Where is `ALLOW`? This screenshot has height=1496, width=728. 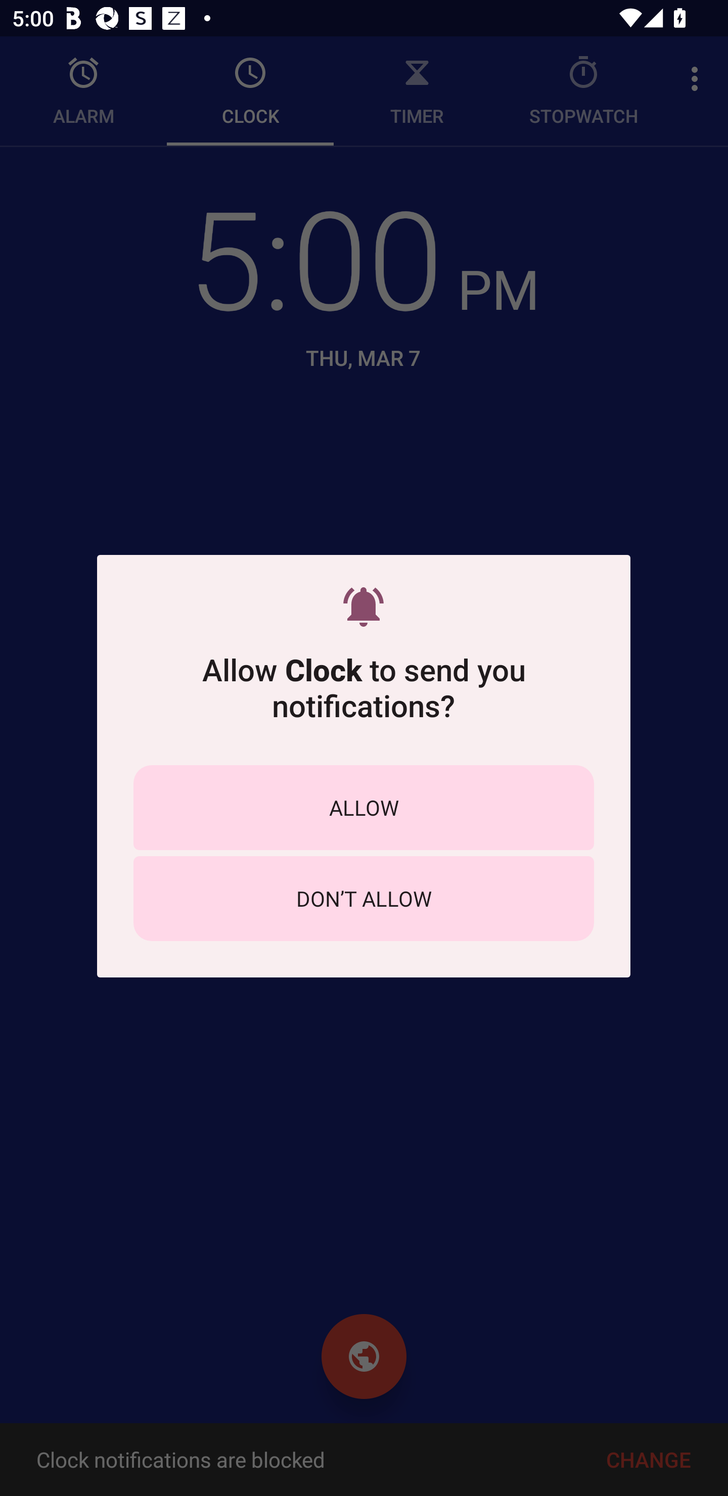 ALLOW is located at coordinates (363, 807).